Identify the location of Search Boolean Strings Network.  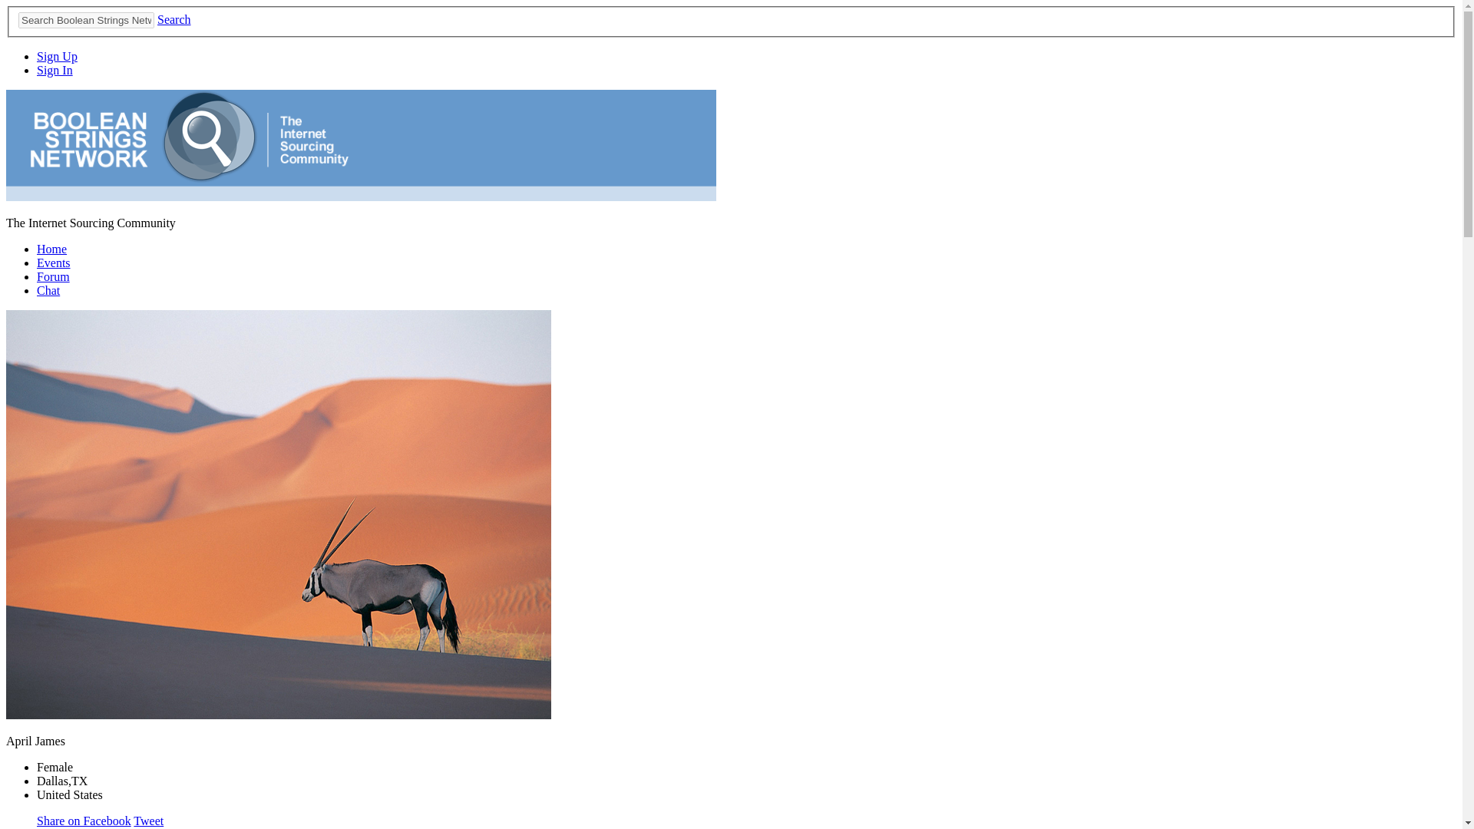
(86, 20).